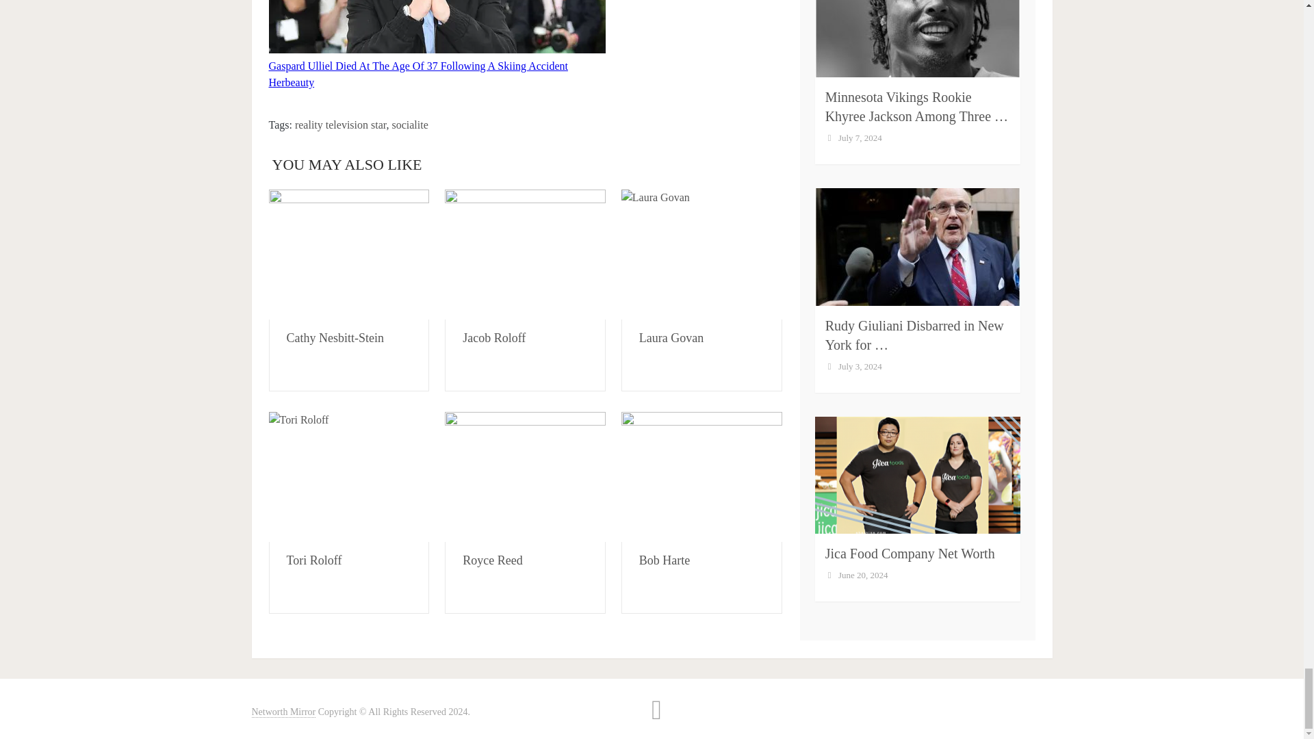  Describe the element at coordinates (335, 338) in the screenshot. I see `Cathy Nesbitt-Stein` at that location.